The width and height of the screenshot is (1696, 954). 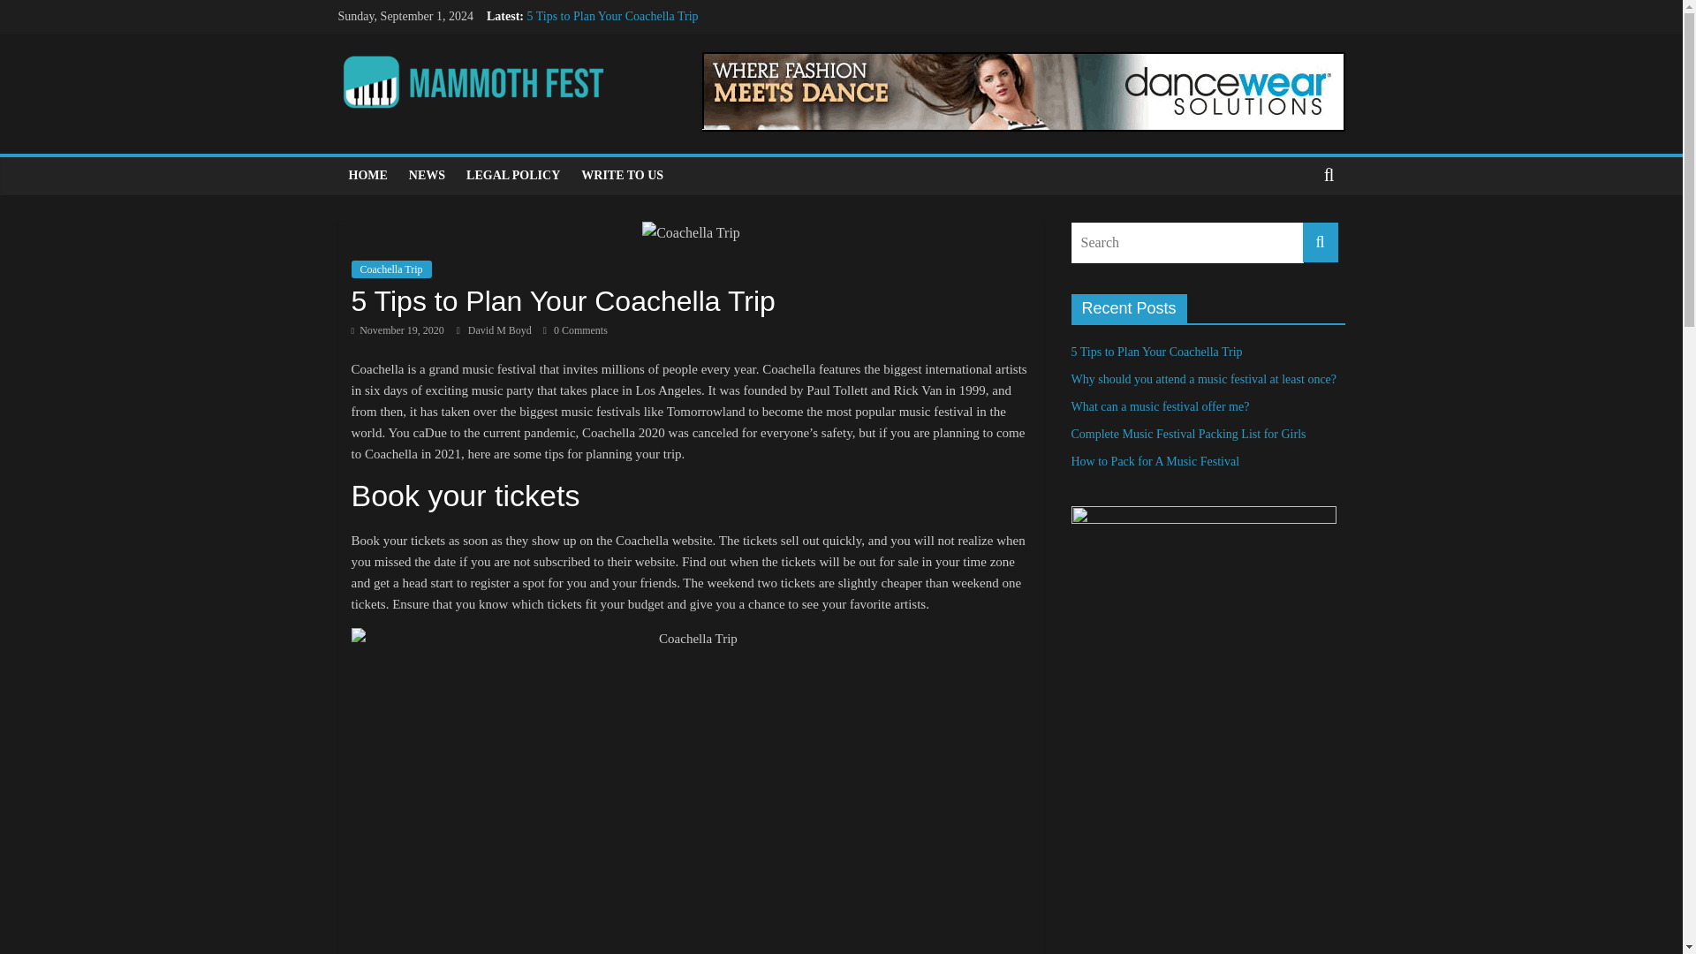 I want to click on HOME, so click(x=367, y=176).